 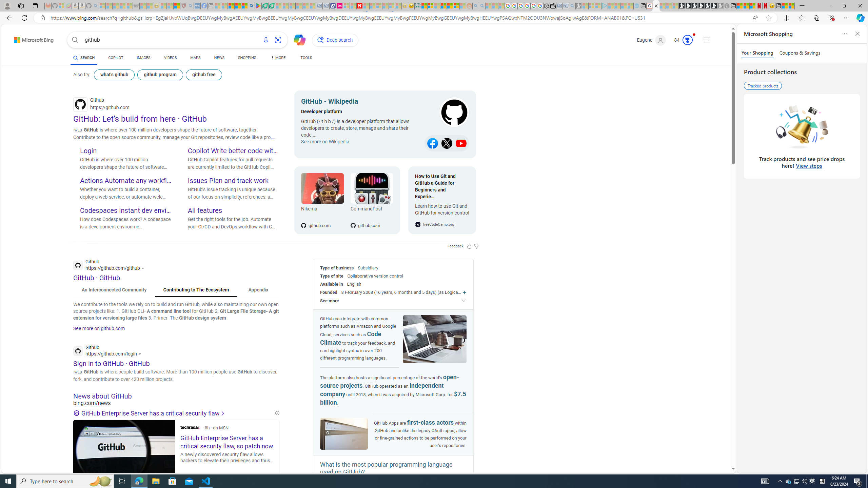 What do you see at coordinates (75, 40) in the screenshot?
I see `Search button` at bounding box center [75, 40].